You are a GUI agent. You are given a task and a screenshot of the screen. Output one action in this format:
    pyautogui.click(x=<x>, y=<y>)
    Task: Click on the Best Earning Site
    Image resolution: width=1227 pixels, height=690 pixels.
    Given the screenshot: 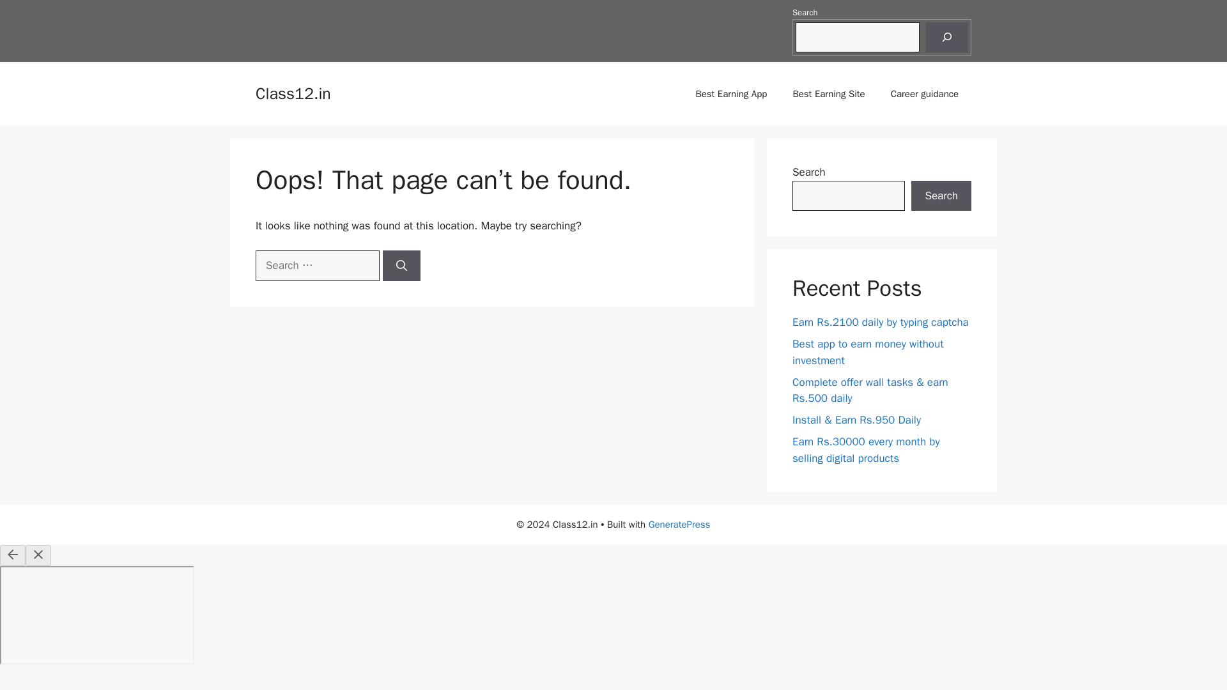 What is the action you would take?
    pyautogui.click(x=828, y=93)
    